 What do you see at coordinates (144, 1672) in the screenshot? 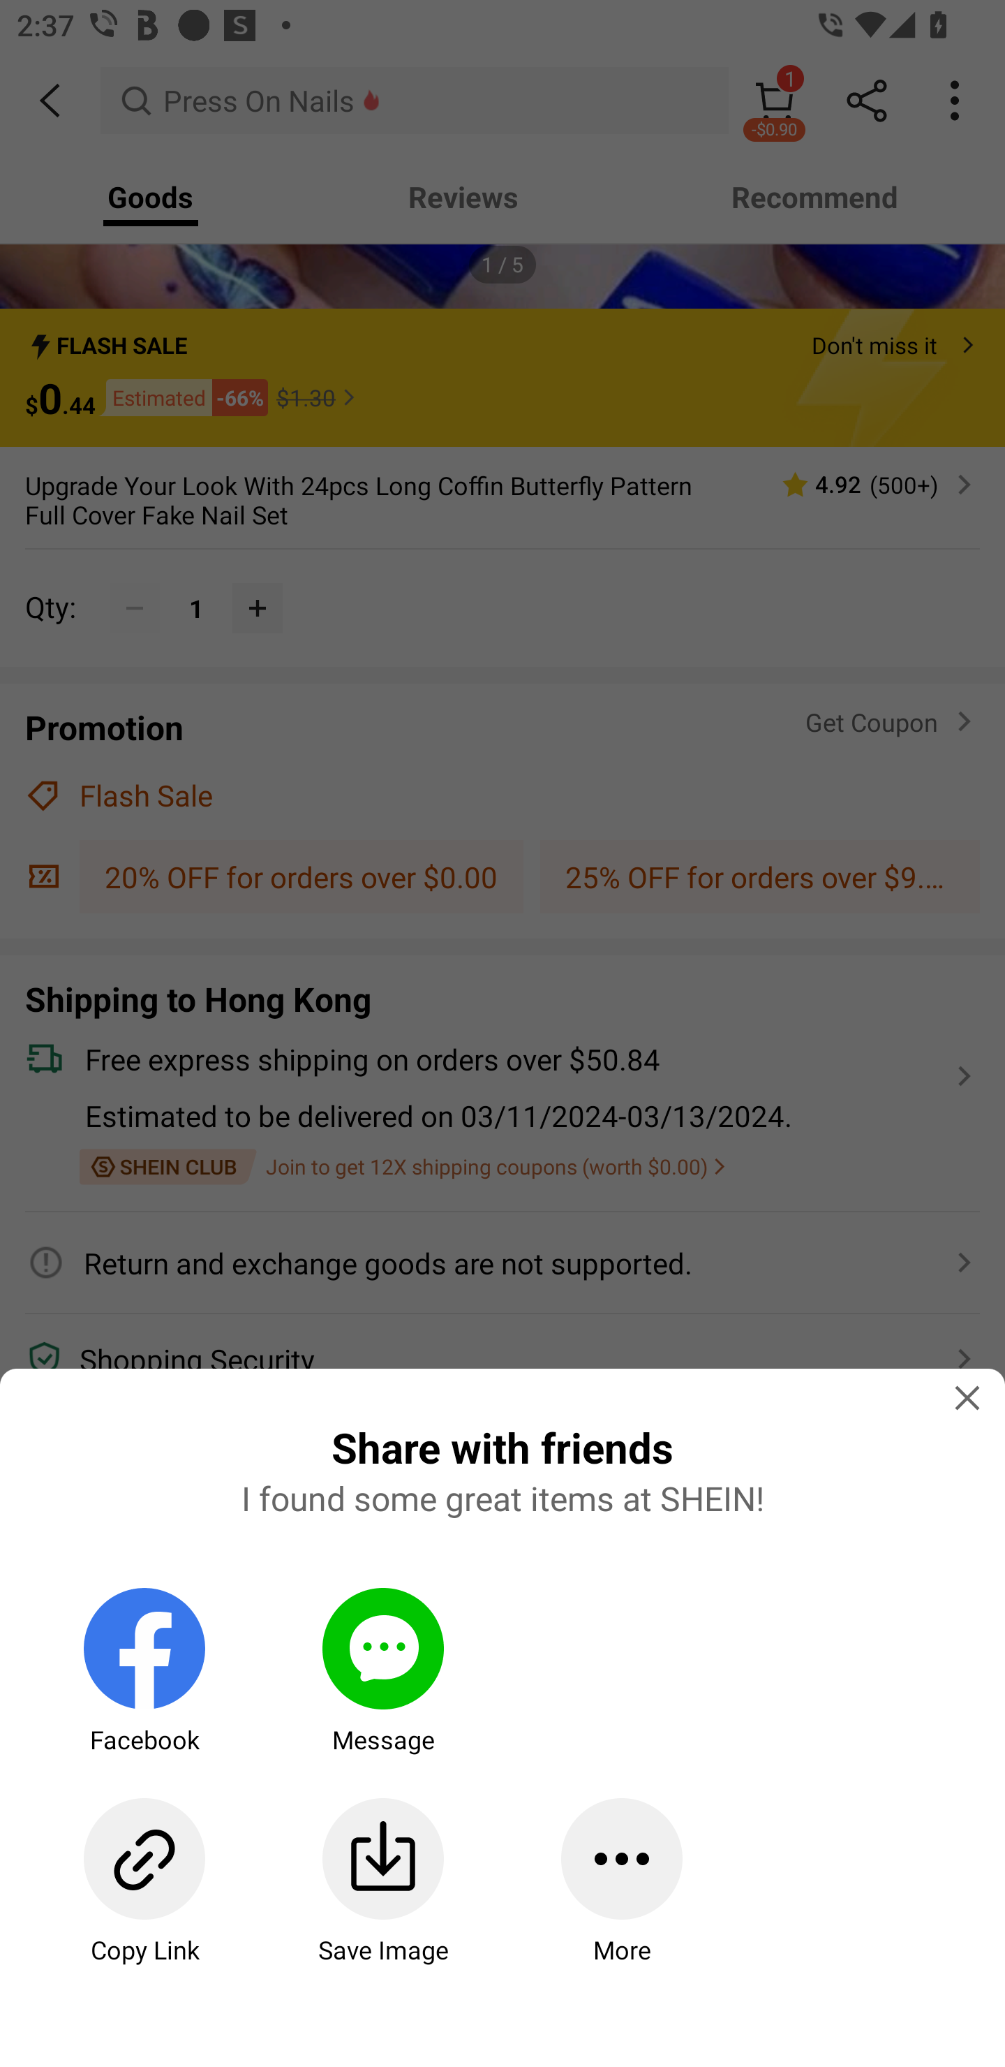
I see `Facebook` at bounding box center [144, 1672].